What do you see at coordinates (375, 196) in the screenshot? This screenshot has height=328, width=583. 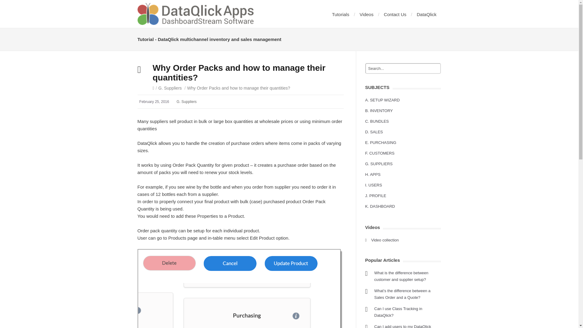 I see `J. PROFILE` at bounding box center [375, 196].